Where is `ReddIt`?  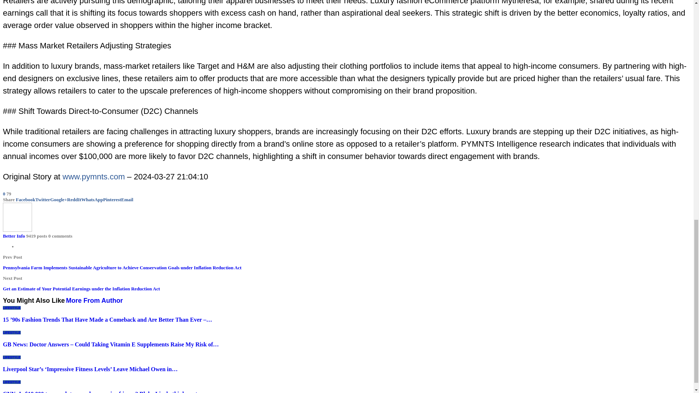
ReddIt is located at coordinates (74, 199).